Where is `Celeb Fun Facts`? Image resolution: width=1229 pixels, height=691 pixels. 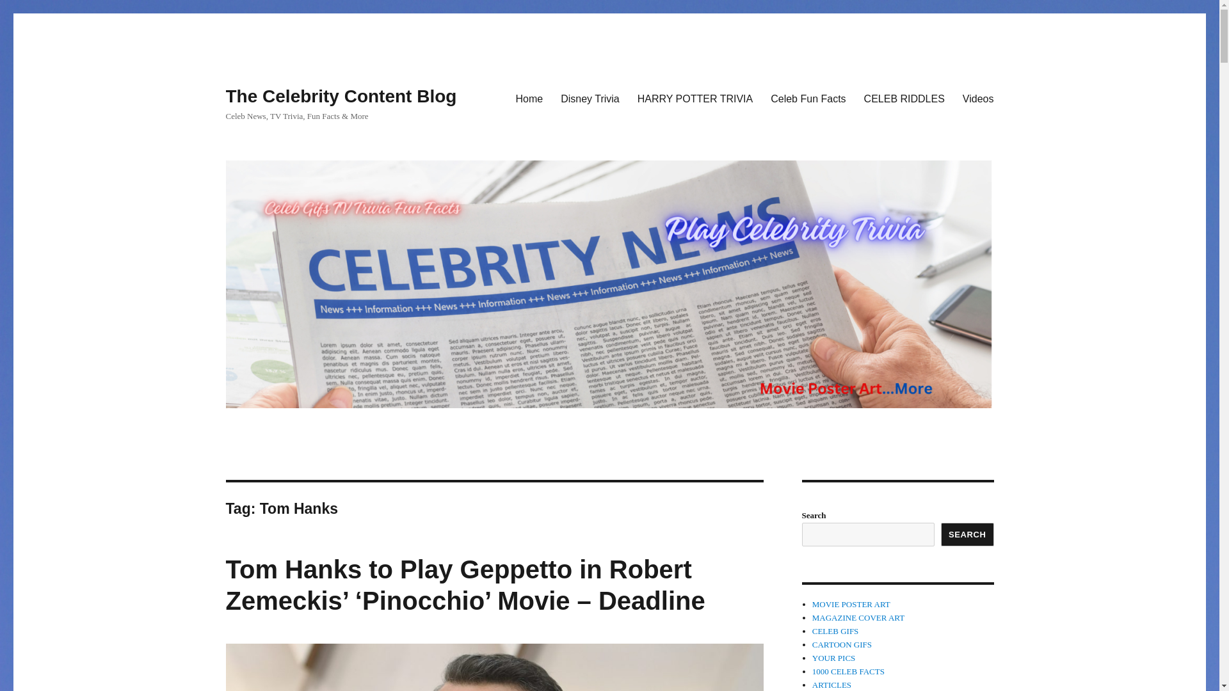 Celeb Fun Facts is located at coordinates (808, 98).